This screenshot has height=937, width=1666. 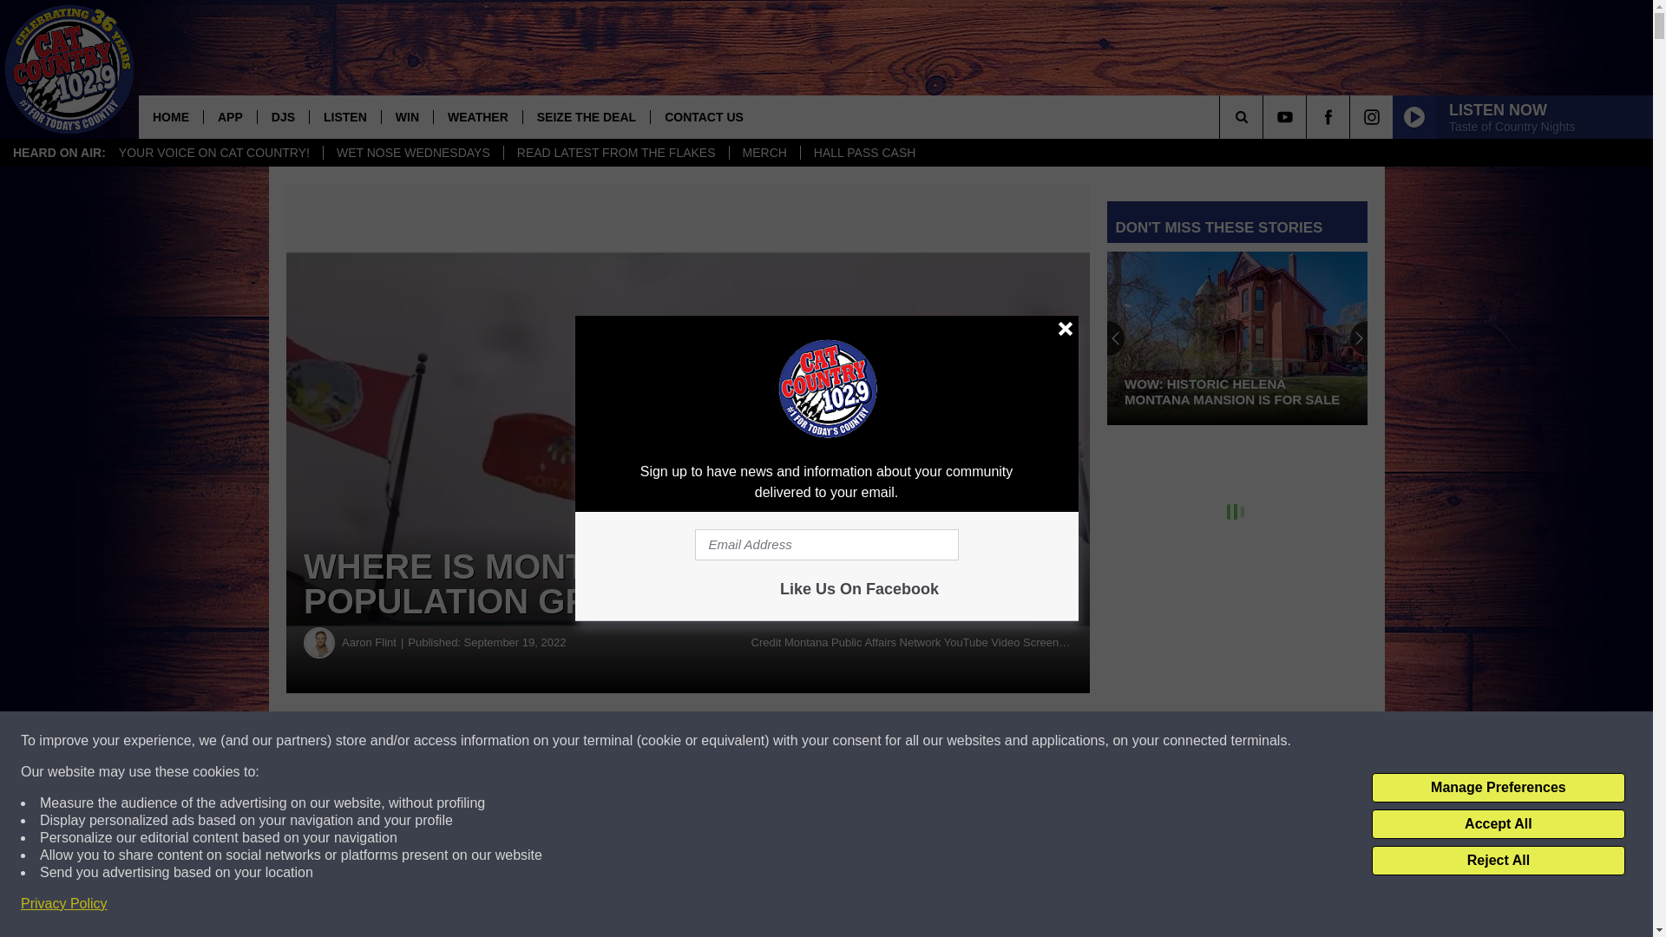 I want to click on DJS, so click(x=282, y=116).